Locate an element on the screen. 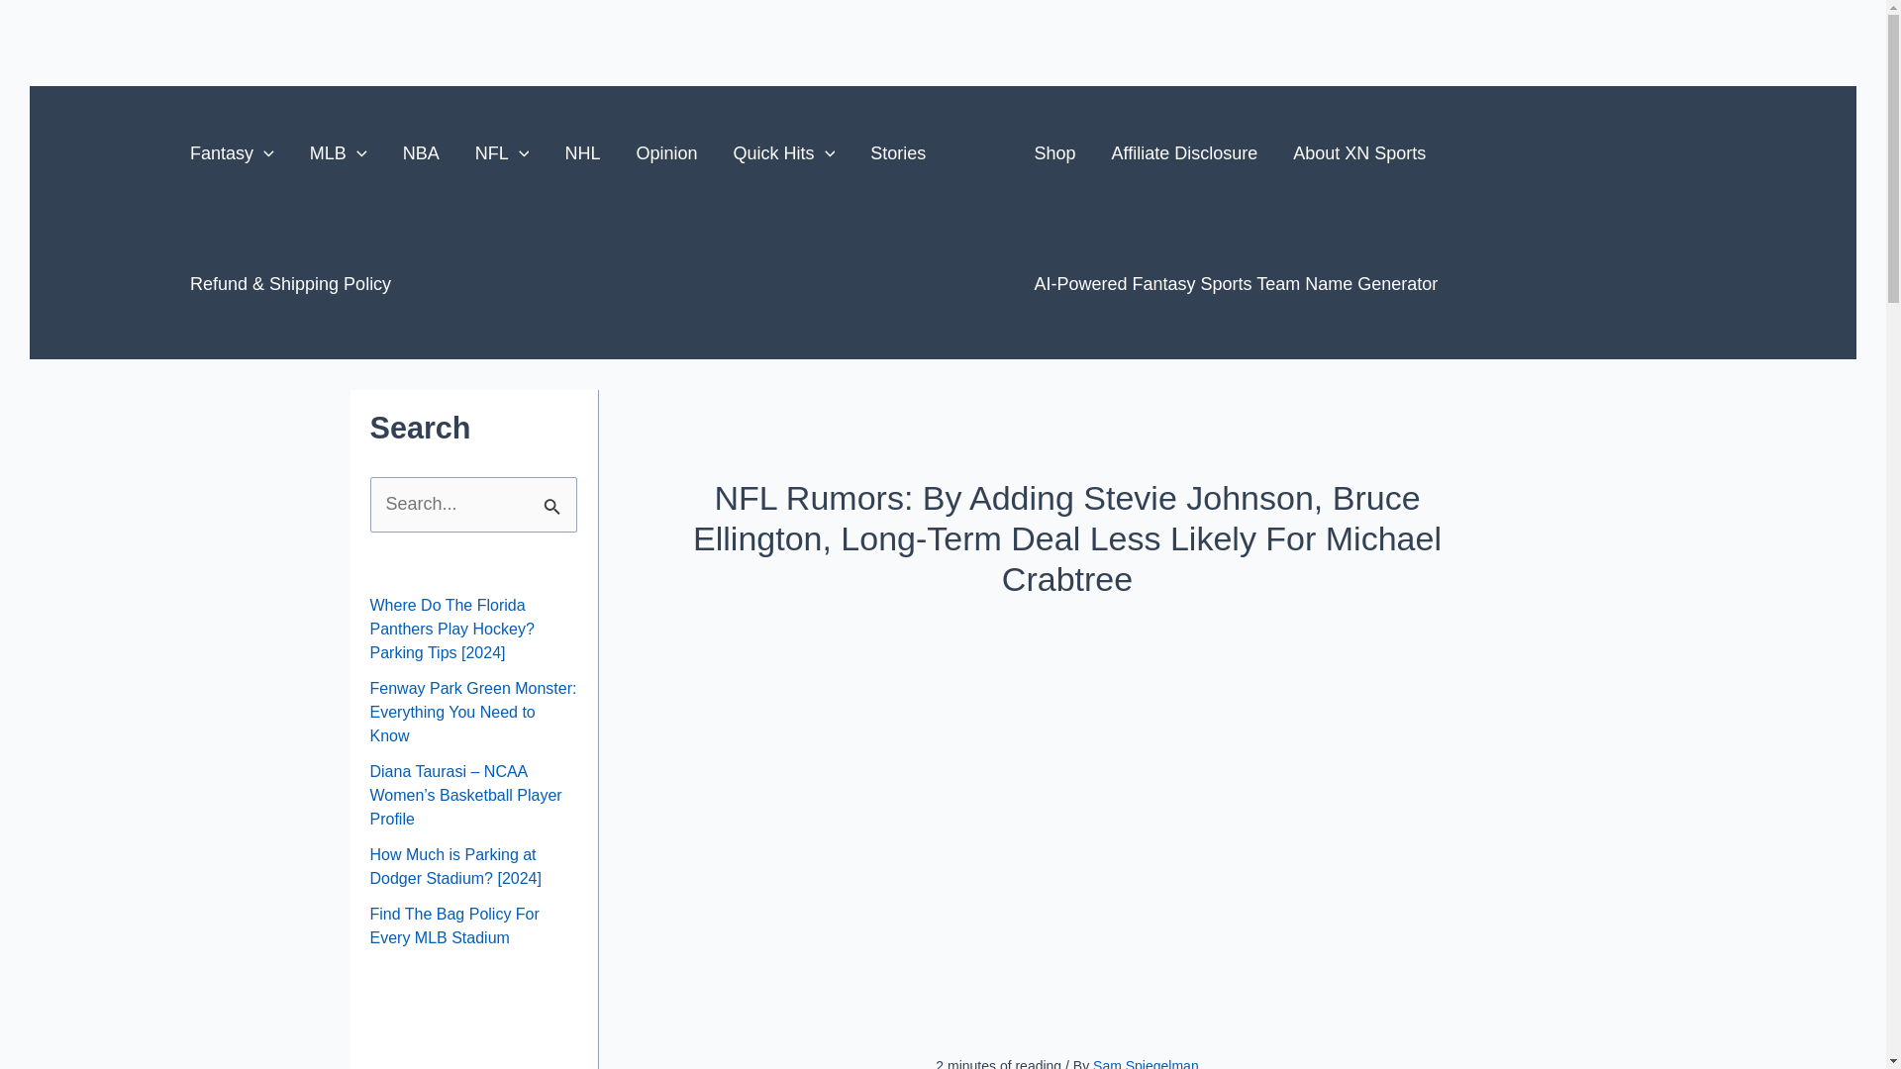 The width and height of the screenshot is (1901, 1069). Fantasy is located at coordinates (232, 152).